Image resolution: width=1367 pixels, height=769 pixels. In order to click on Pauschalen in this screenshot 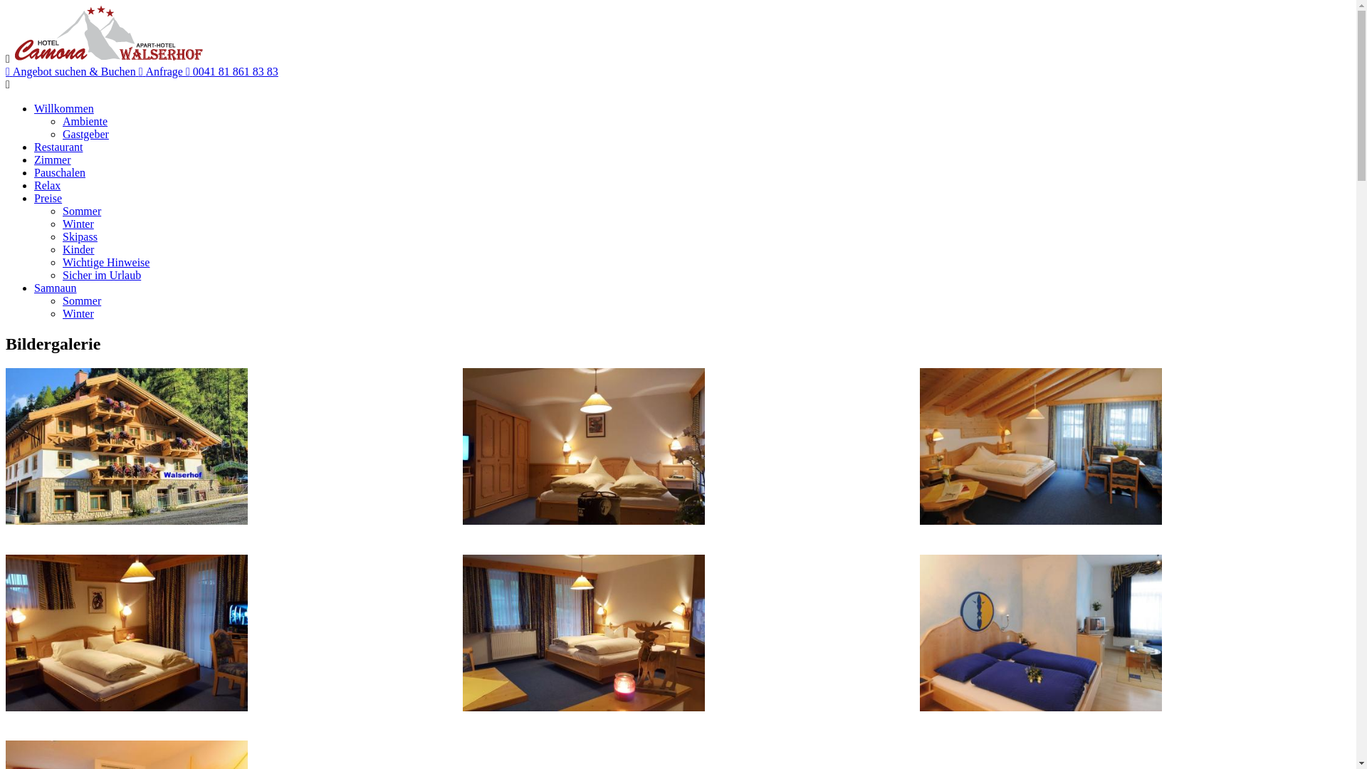, I will do `click(60, 172)`.